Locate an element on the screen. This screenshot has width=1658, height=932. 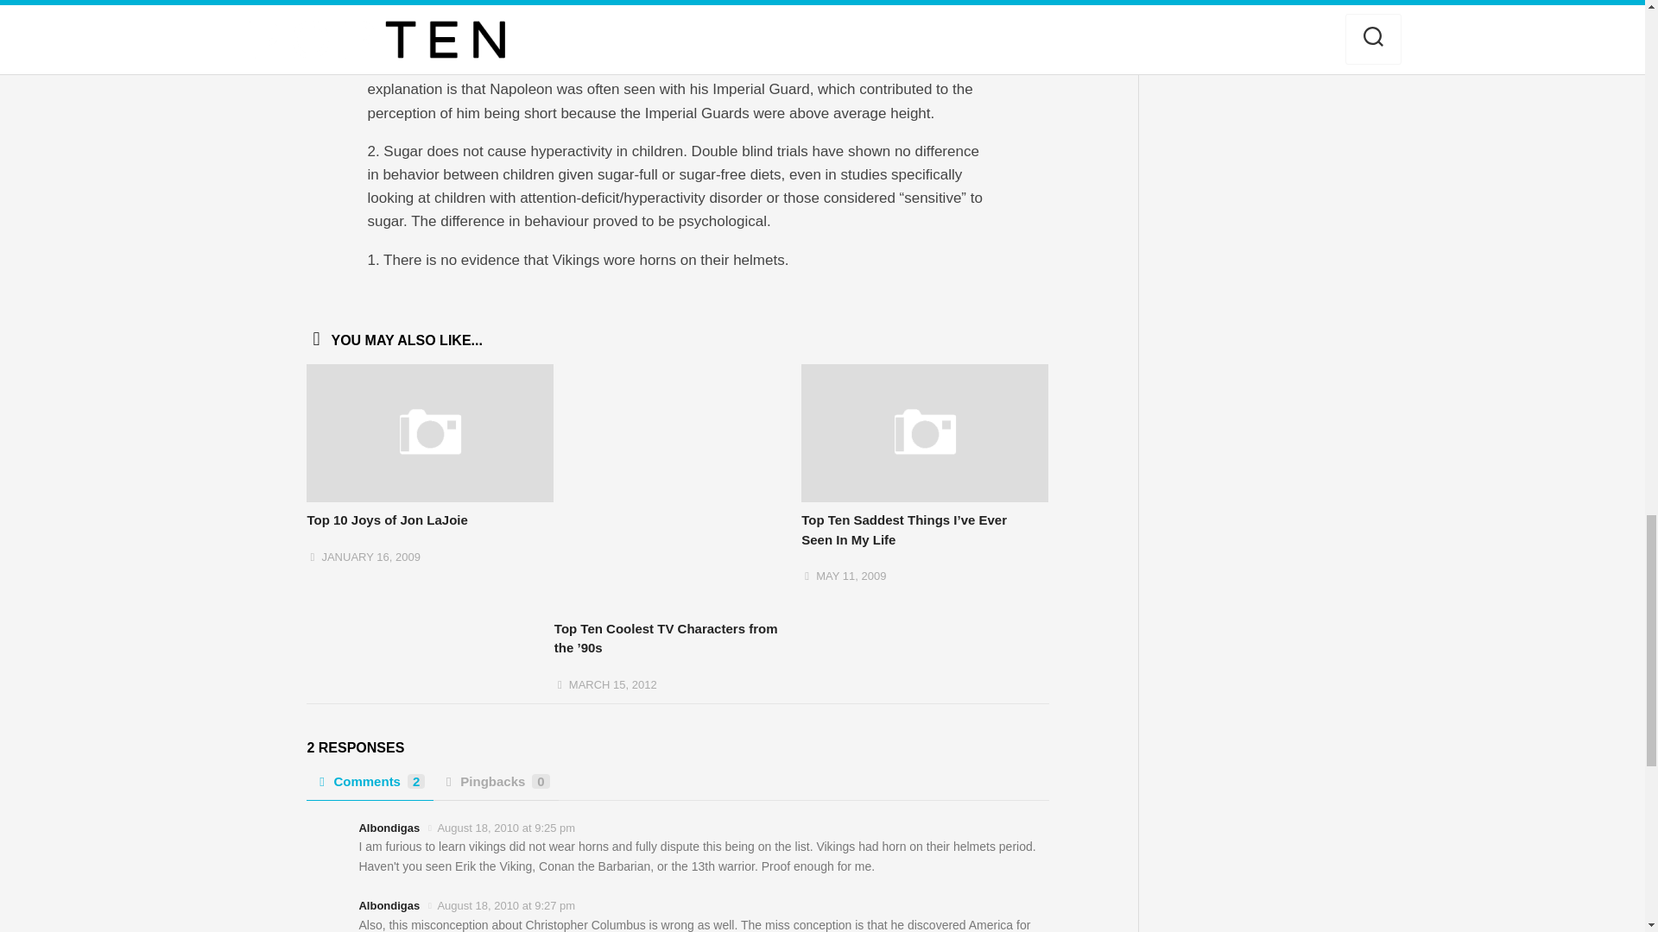
August 18, 2010 at 9:27 pm is located at coordinates (506, 906).